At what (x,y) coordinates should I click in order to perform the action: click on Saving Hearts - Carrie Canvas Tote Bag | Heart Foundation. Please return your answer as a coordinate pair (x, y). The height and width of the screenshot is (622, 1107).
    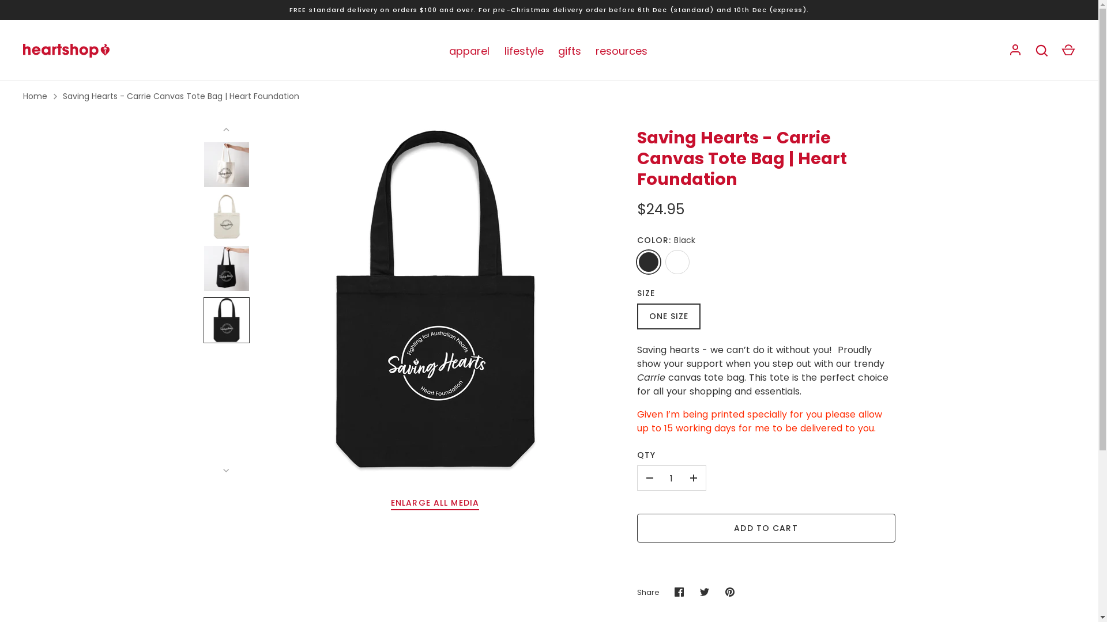
    Looking at the image, I should click on (181, 97).